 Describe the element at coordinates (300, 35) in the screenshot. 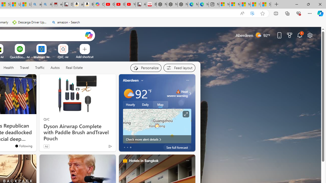

I see `Notifications` at that location.